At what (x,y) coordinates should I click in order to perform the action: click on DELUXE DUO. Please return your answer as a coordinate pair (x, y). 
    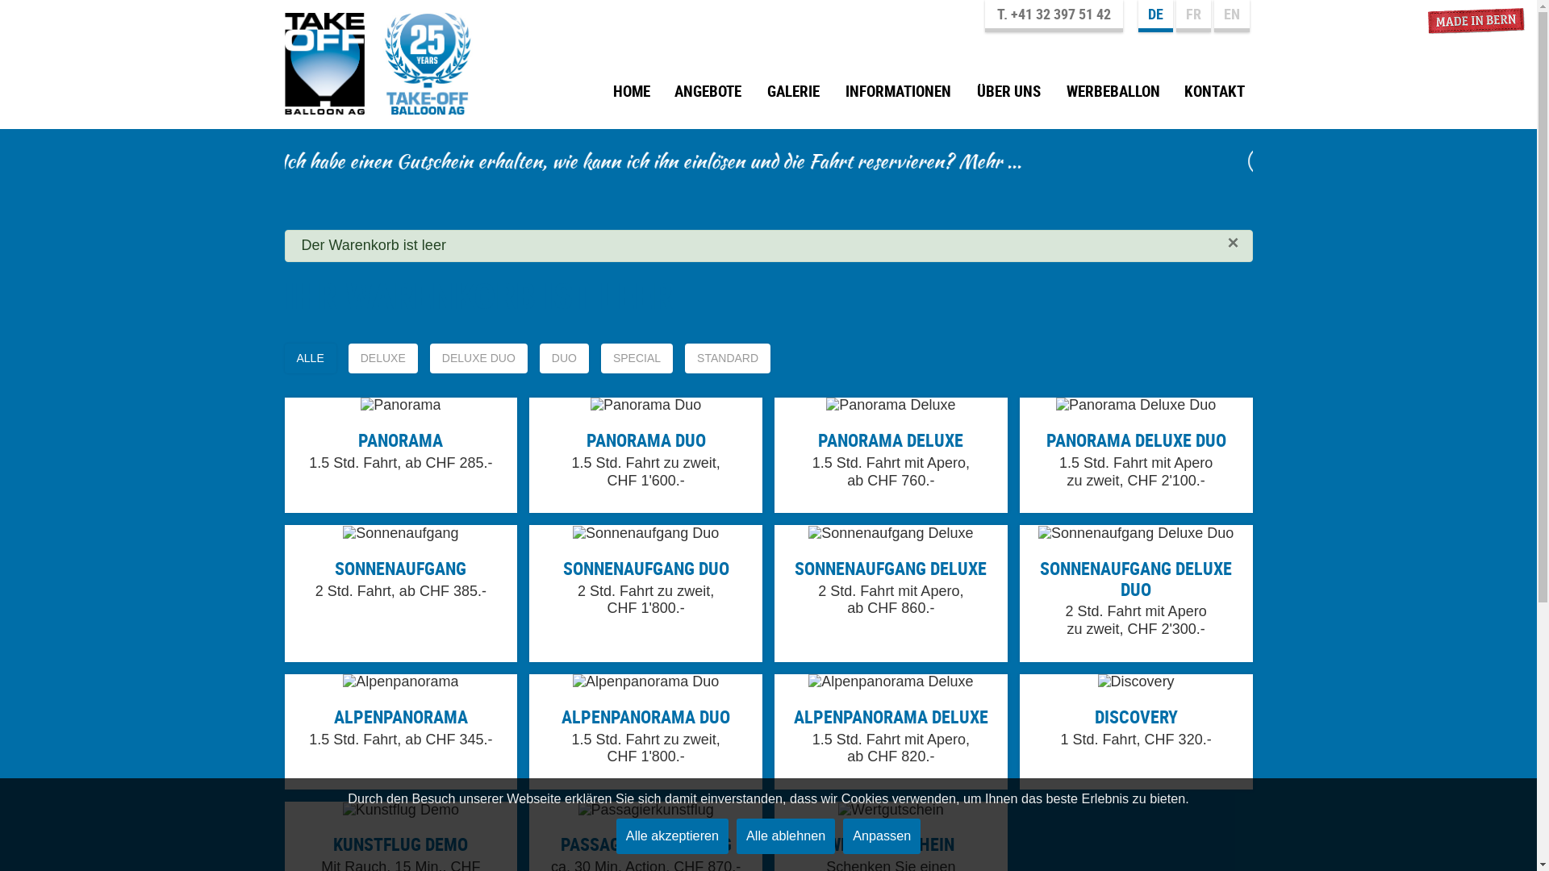
    Looking at the image, I should click on (479, 358).